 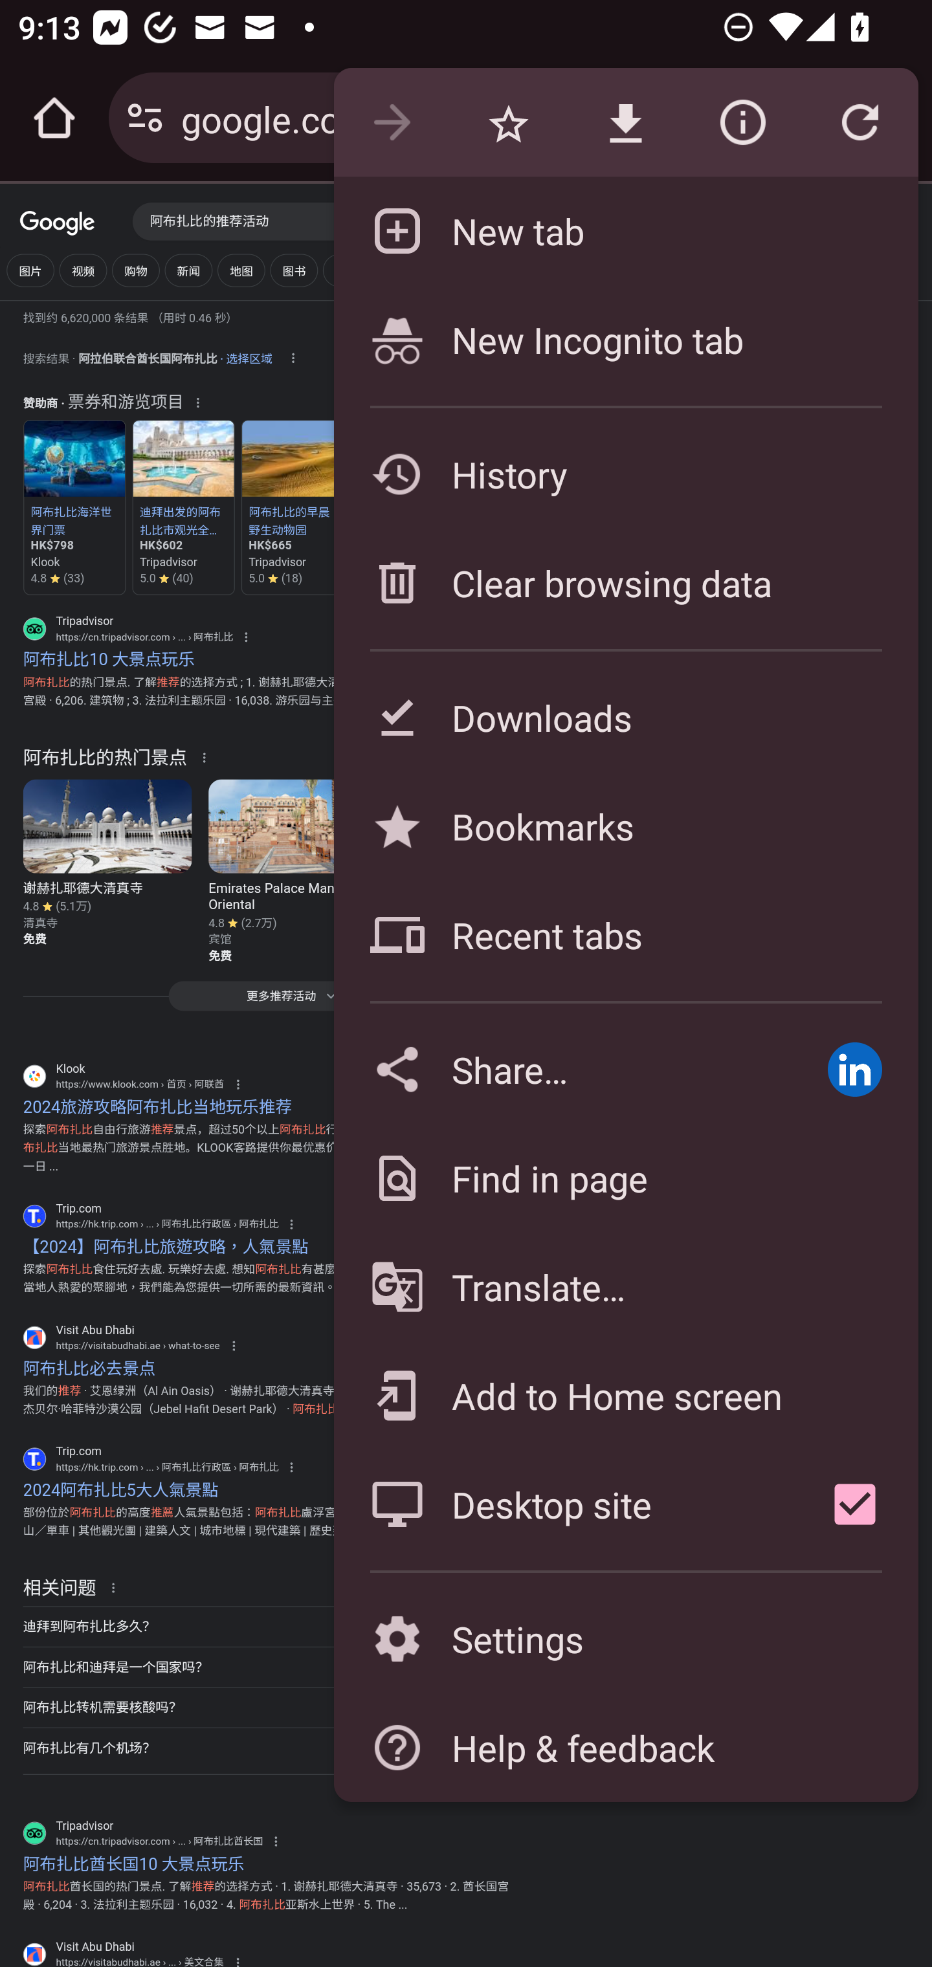 What do you see at coordinates (562, 1504) in the screenshot?
I see `Desktop site Turn off Request desktop site` at bounding box center [562, 1504].